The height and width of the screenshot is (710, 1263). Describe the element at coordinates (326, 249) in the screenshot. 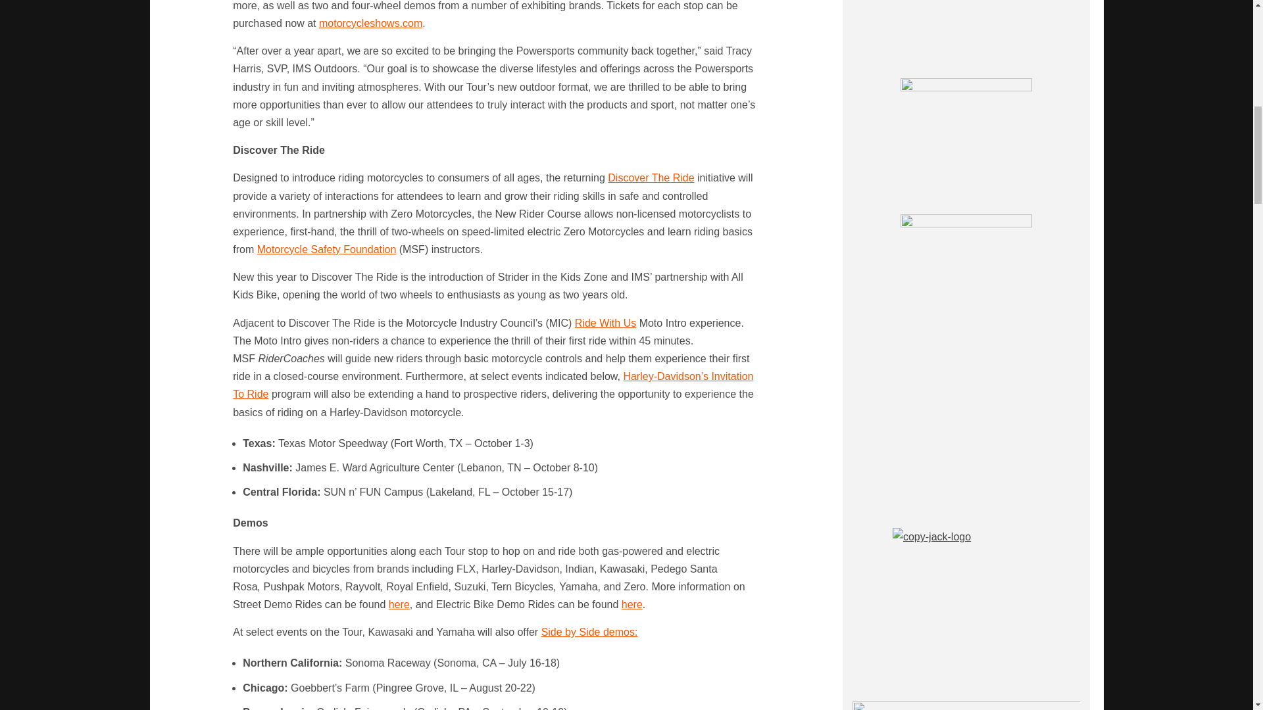

I see `Motorcycle Safety Foundation` at that location.